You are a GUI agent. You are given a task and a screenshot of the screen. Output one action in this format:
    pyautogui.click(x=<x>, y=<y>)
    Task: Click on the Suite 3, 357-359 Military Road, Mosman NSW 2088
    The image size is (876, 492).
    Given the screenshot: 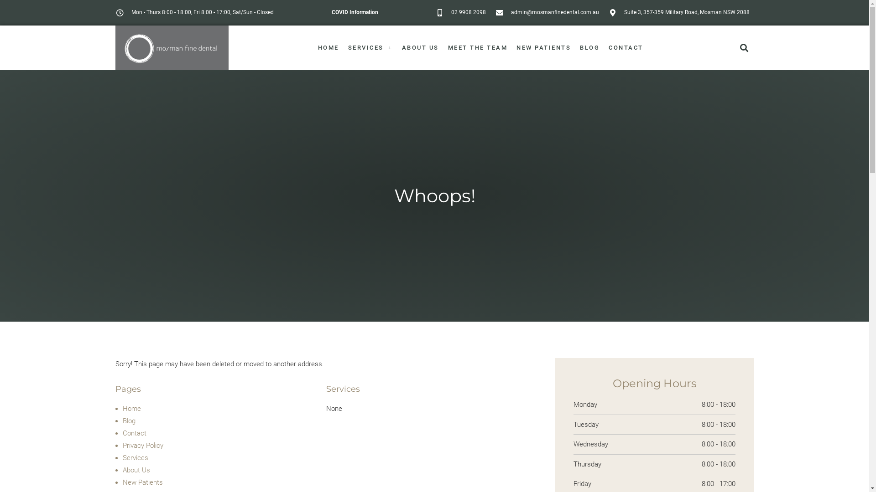 What is the action you would take?
    pyautogui.click(x=679, y=13)
    